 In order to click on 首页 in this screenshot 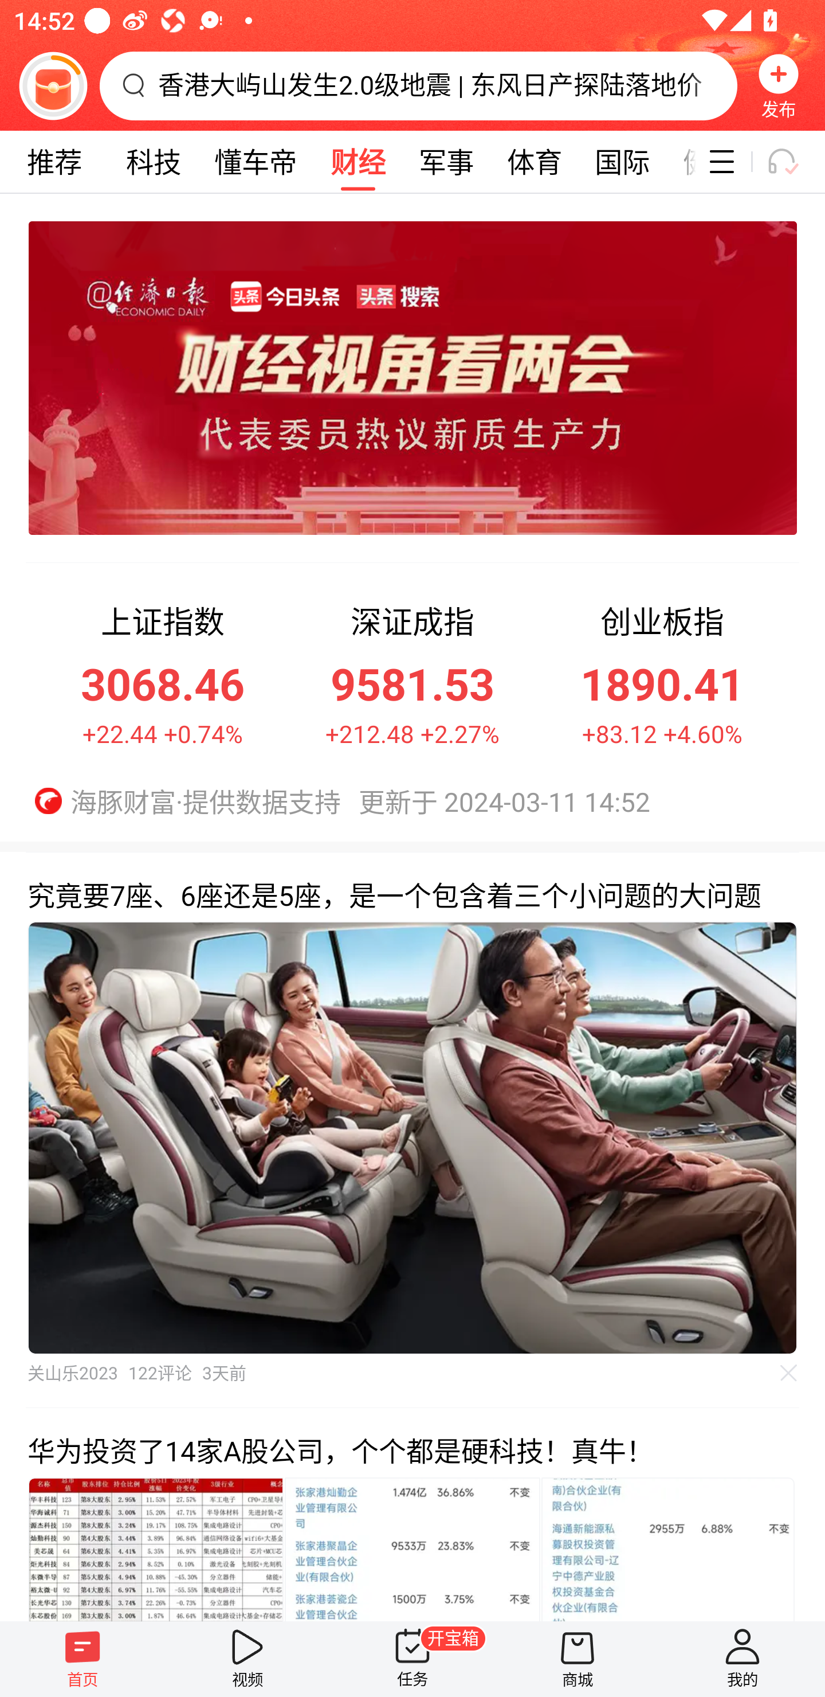, I will do `click(82, 1659)`.